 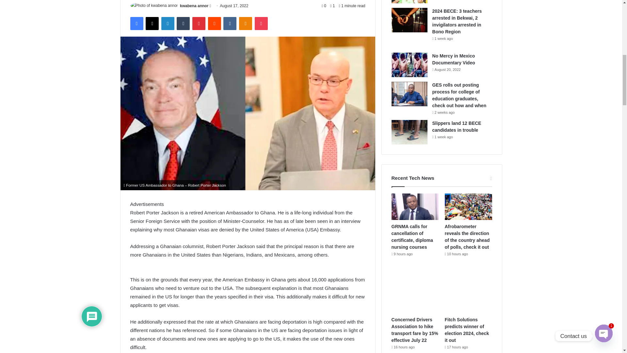 What do you see at coordinates (183, 23) in the screenshot?
I see `Tumblr` at bounding box center [183, 23].